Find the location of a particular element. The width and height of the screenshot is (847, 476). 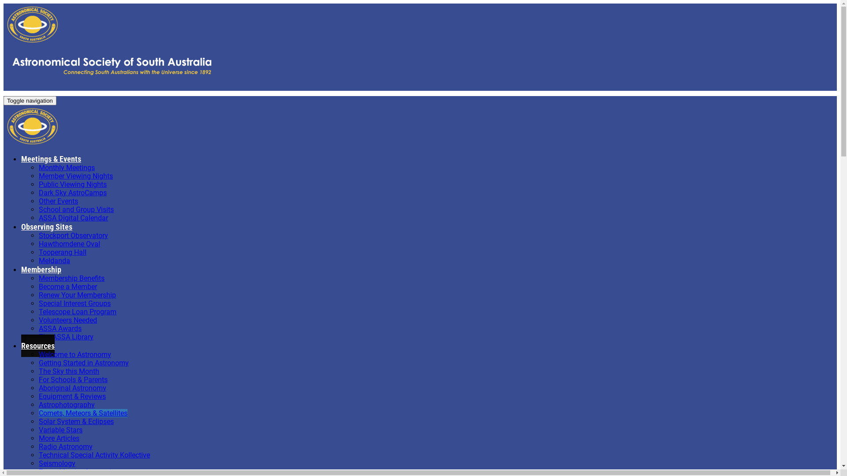

Aboriginal Astronomy is located at coordinates (72, 388).